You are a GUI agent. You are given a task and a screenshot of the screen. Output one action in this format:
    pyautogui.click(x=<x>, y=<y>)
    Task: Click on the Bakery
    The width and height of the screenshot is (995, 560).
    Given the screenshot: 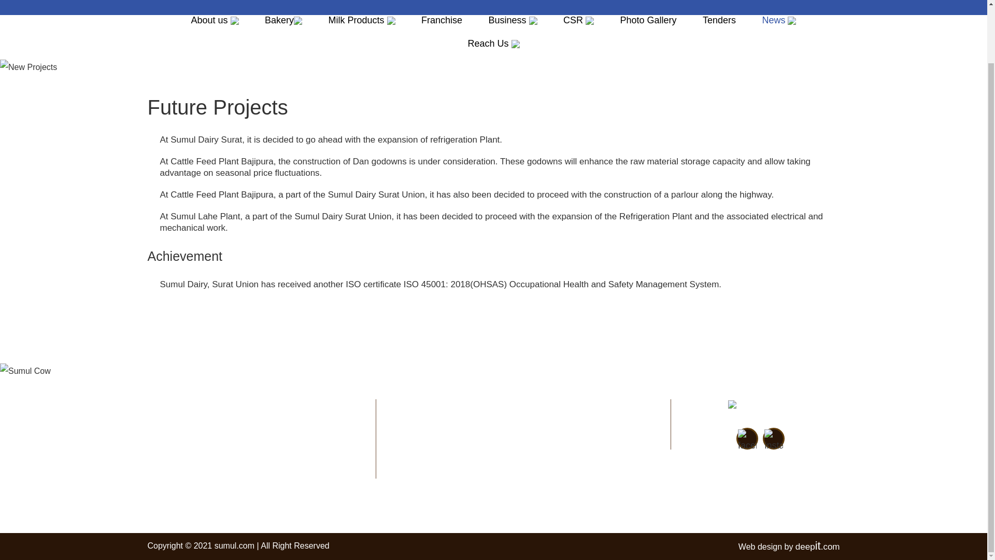 What is the action you would take?
    pyautogui.click(x=283, y=24)
    